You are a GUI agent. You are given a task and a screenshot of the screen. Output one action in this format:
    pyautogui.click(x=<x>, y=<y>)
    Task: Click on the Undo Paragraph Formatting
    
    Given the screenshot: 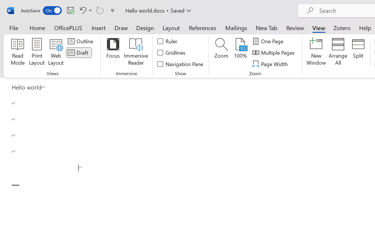 What is the action you would take?
    pyautogui.click(x=85, y=10)
    